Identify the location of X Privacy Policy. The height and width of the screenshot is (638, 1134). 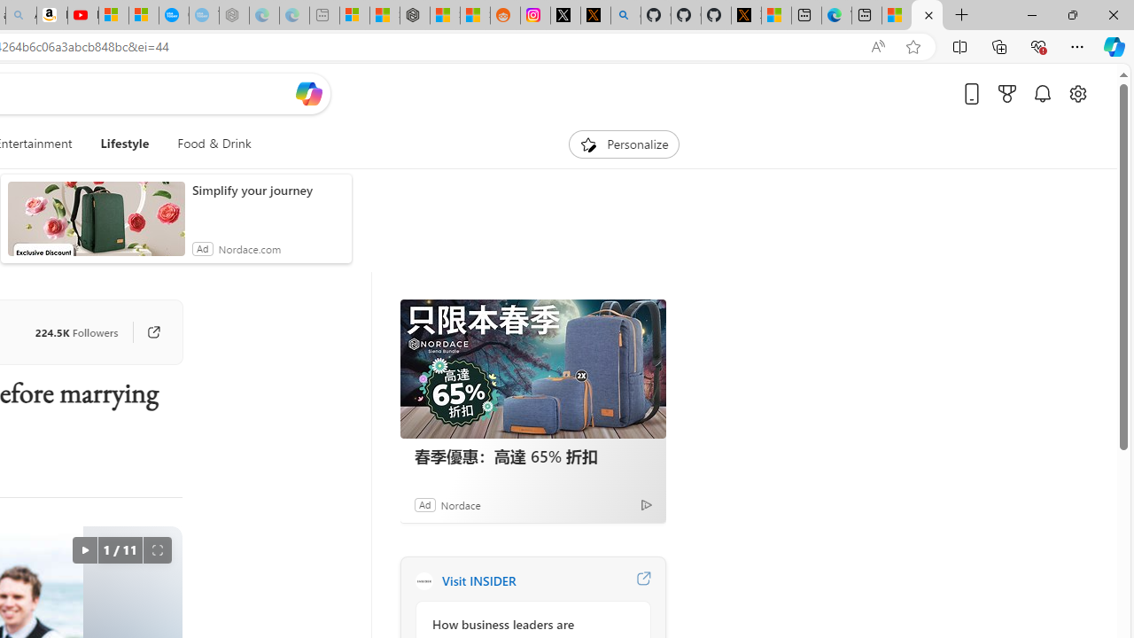
(746, 16).